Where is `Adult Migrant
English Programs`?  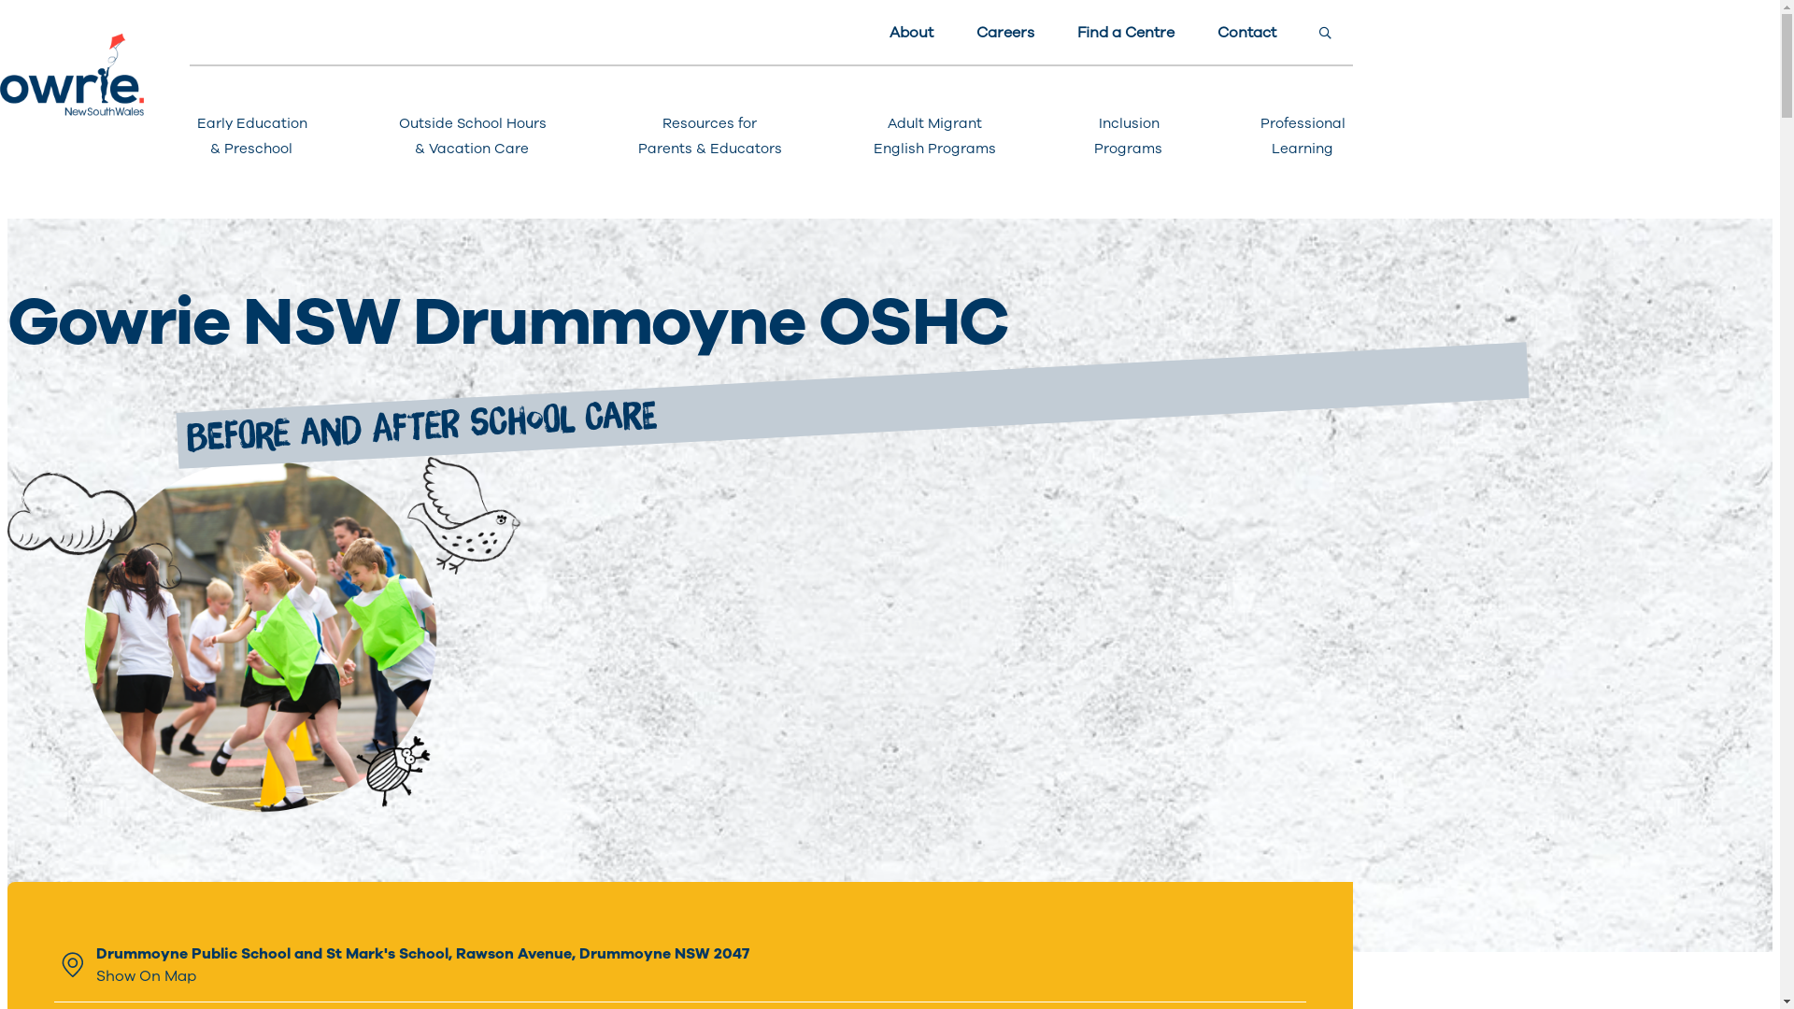 Adult Migrant
English Programs is located at coordinates (934, 136).